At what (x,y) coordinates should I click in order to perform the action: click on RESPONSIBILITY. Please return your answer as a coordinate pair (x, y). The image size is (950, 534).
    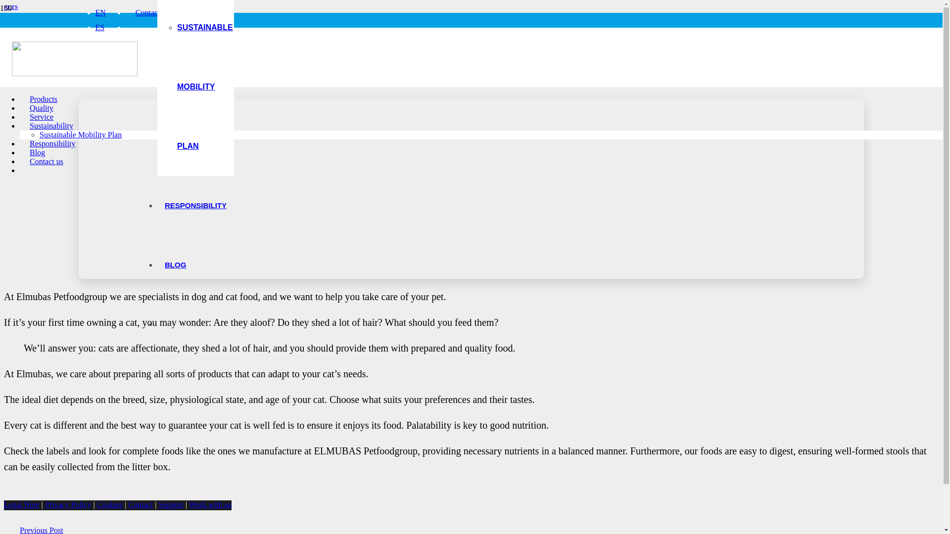
    Looking at the image, I should click on (195, 206).